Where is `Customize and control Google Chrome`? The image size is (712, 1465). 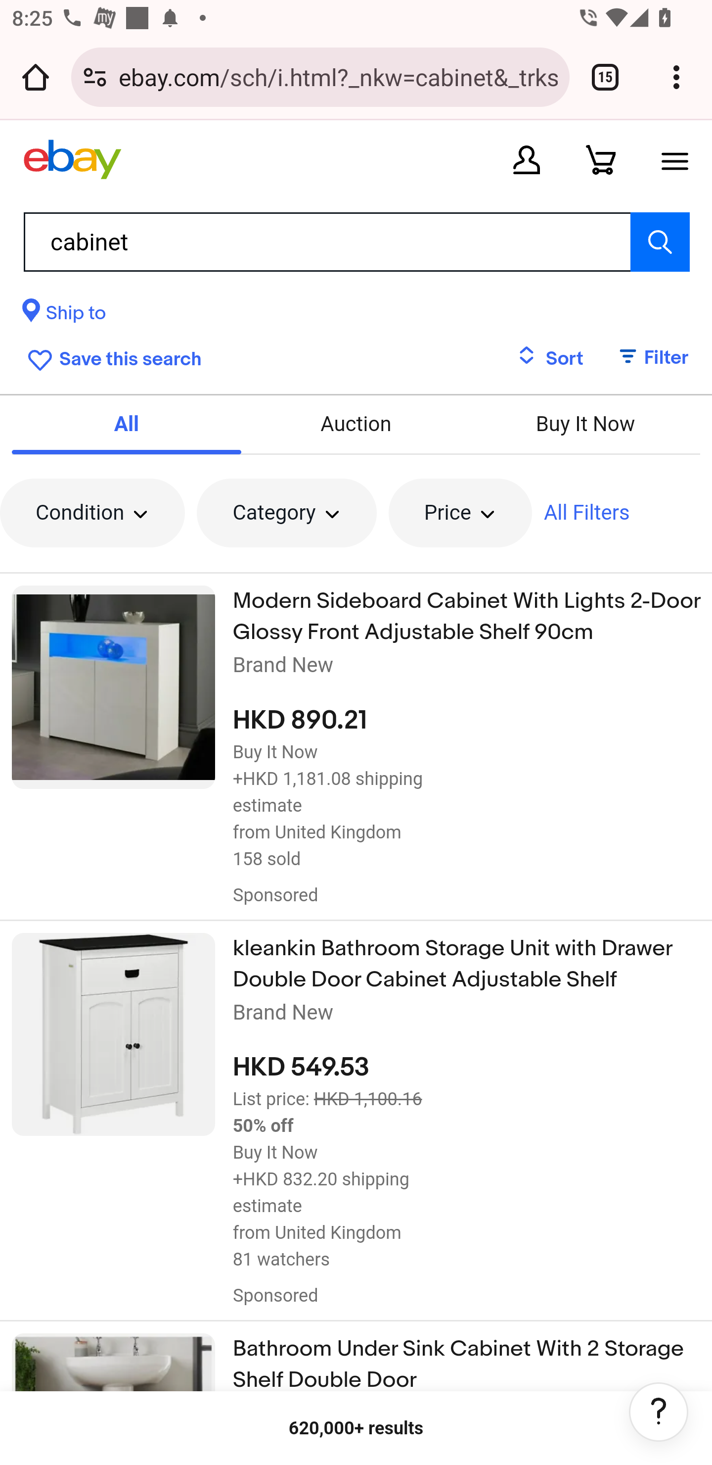 Customize and control Google Chrome is located at coordinates (676, 77).